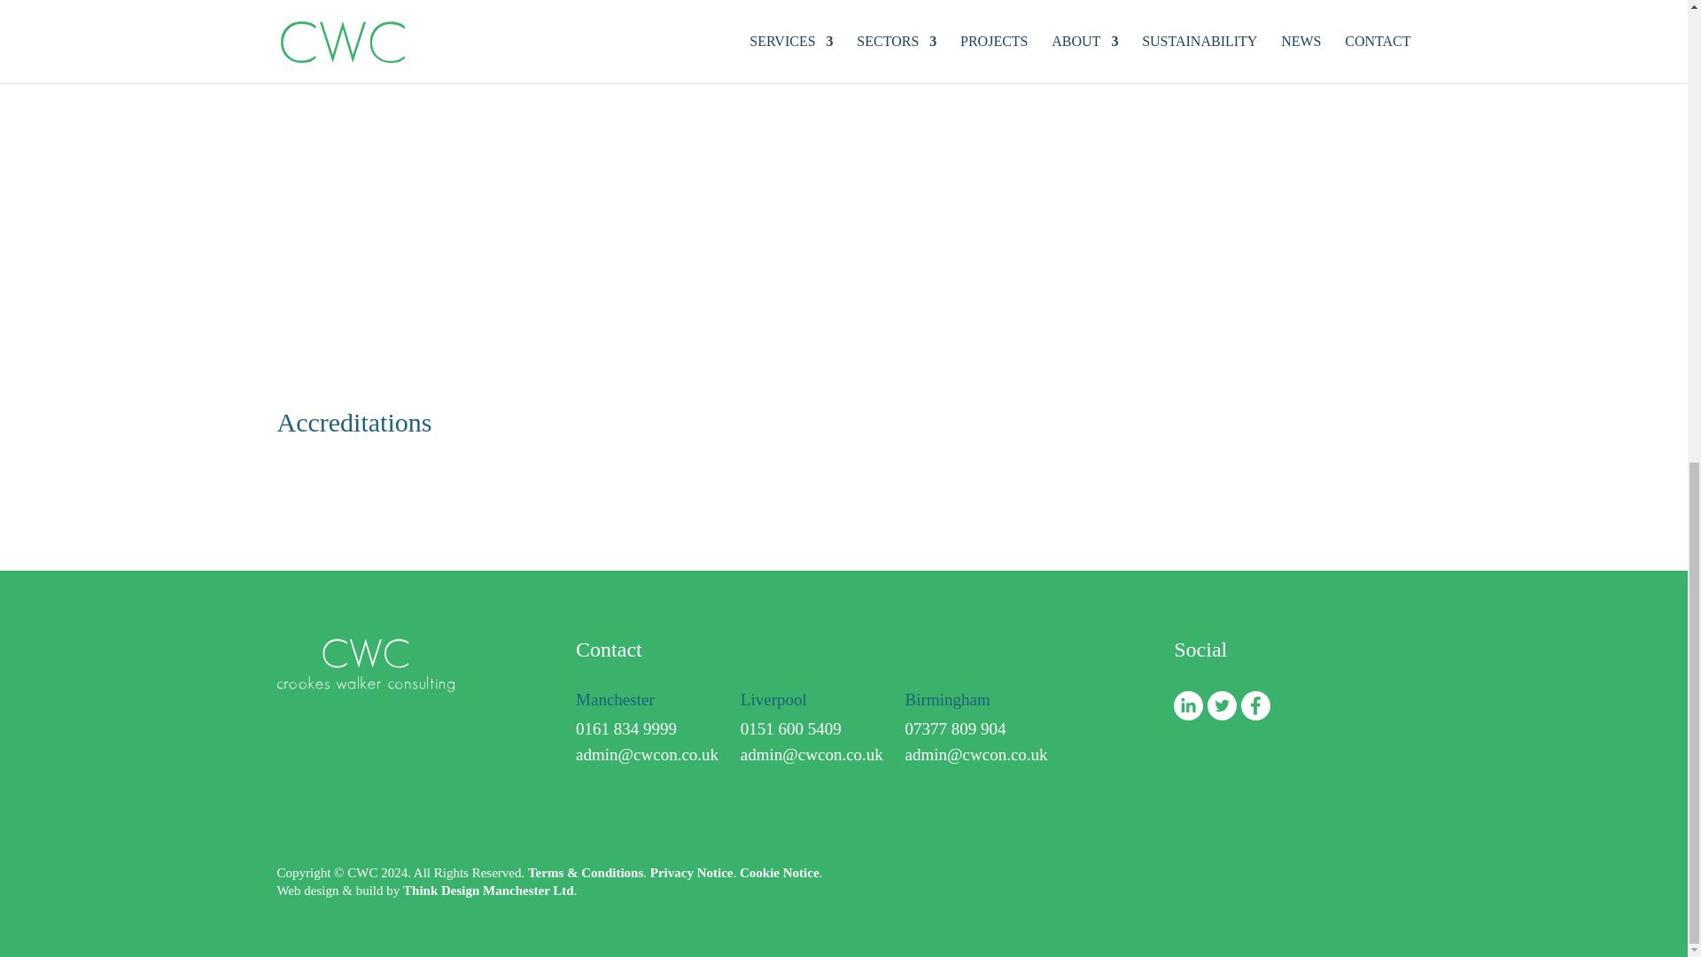  Describe the element at coordinates (955, 728) in the screenshot. I see `07377 809 904` at that location.